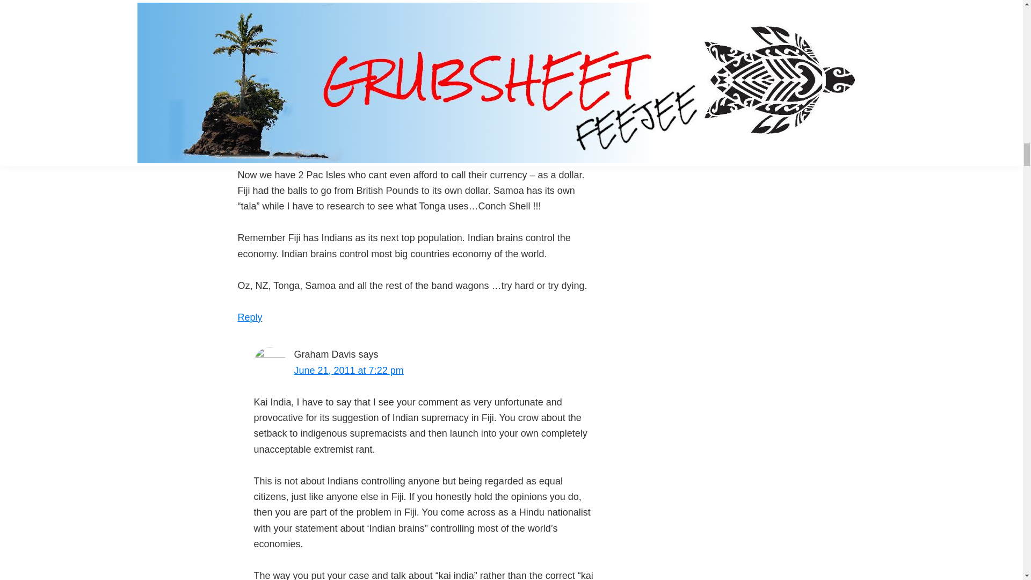 This screenshot has height=580, width=1031. I want to click on June 21, 2011 at 7:22 pm, so click(349, 371).